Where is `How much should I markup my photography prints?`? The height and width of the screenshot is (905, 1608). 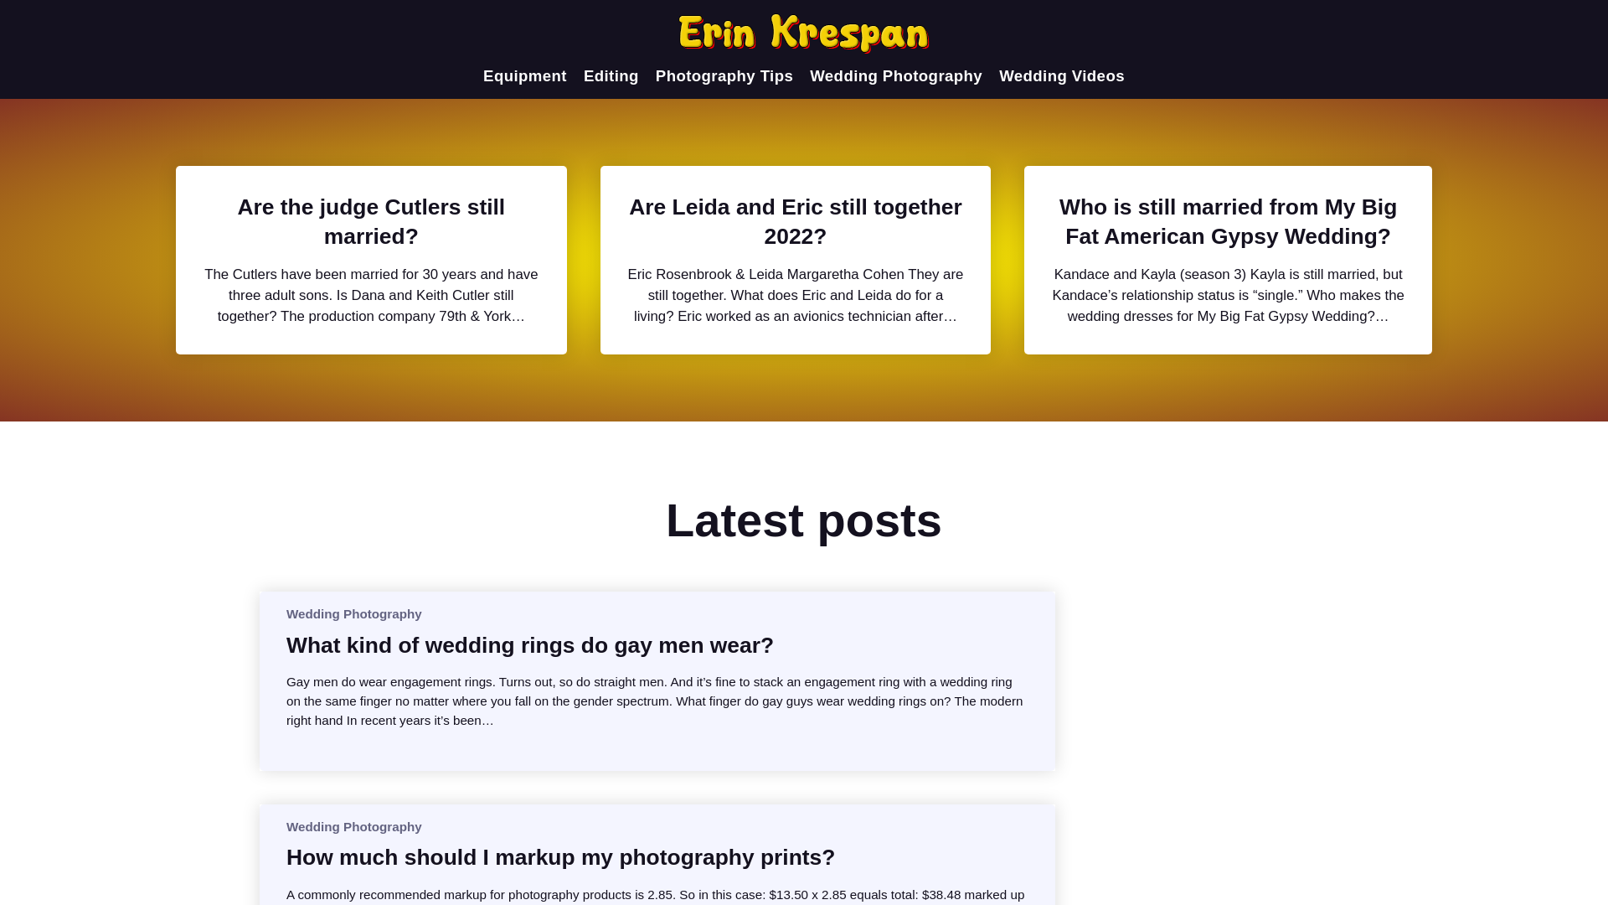 How much should I markup my photography prints? is located at coordinates (559, 856).